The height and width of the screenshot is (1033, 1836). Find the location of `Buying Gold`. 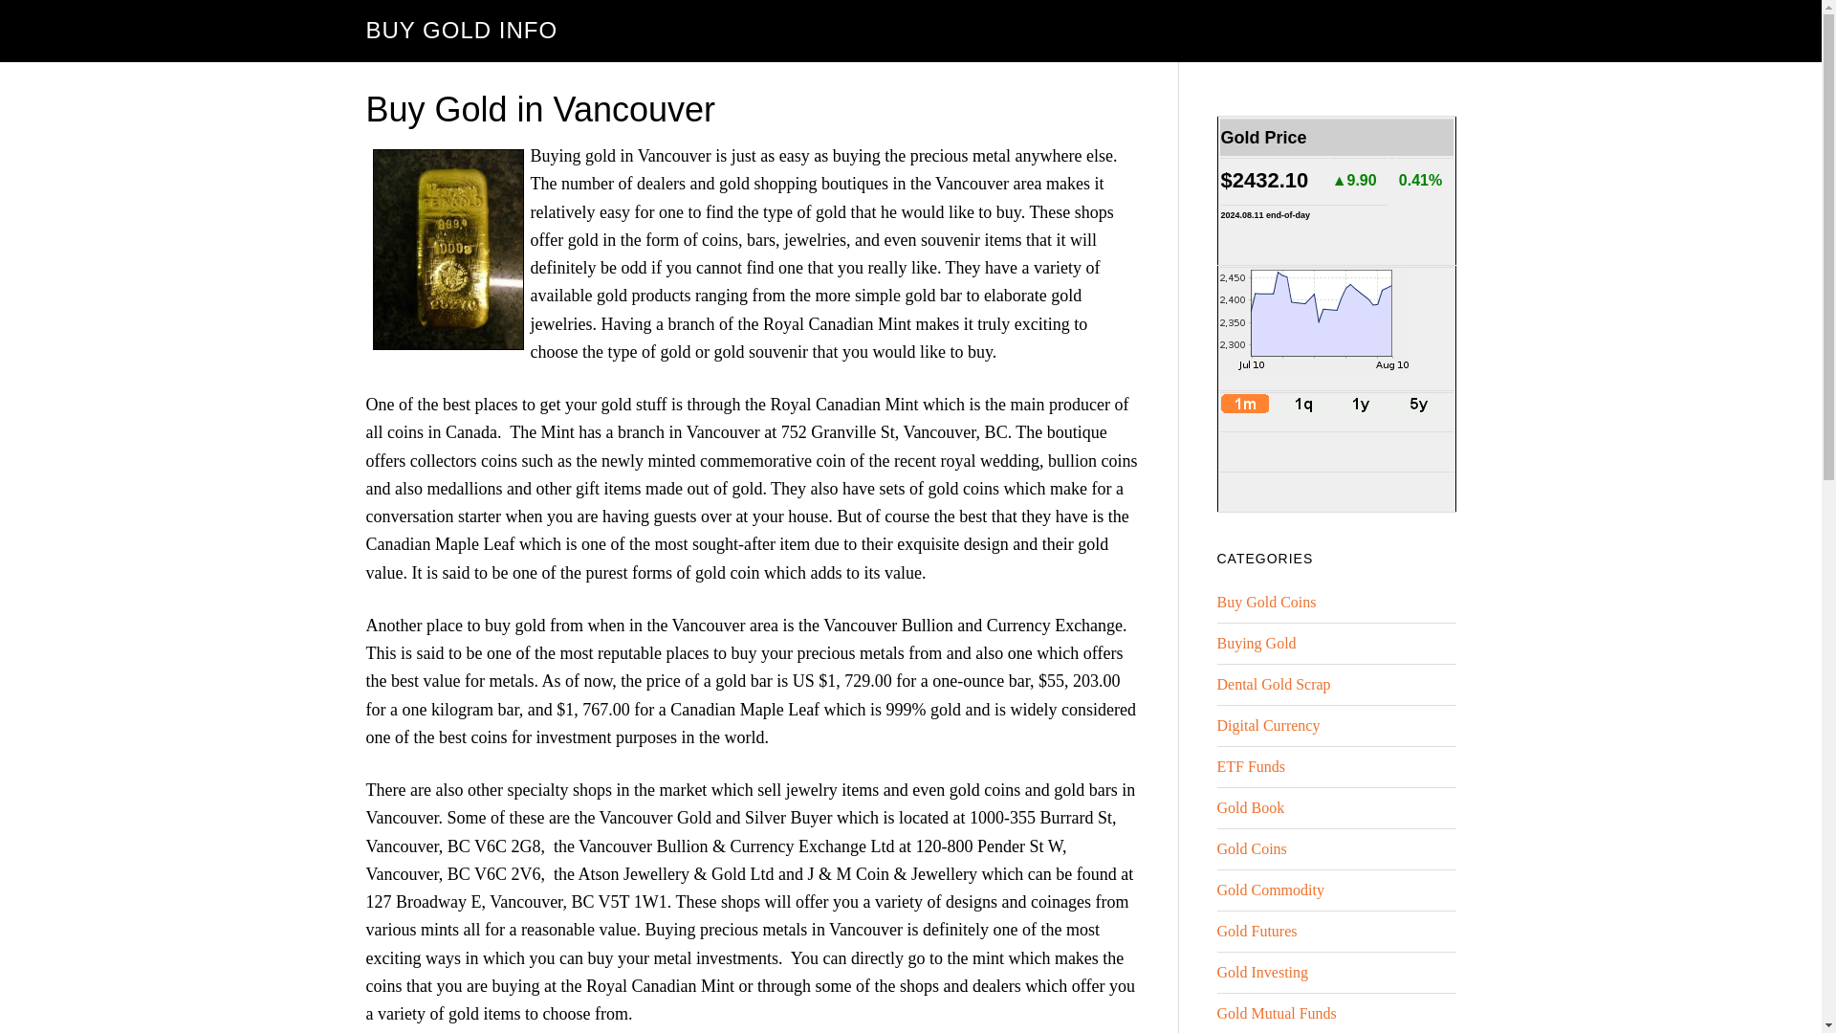

Buying Gold is located at coordinates (1256, 643).